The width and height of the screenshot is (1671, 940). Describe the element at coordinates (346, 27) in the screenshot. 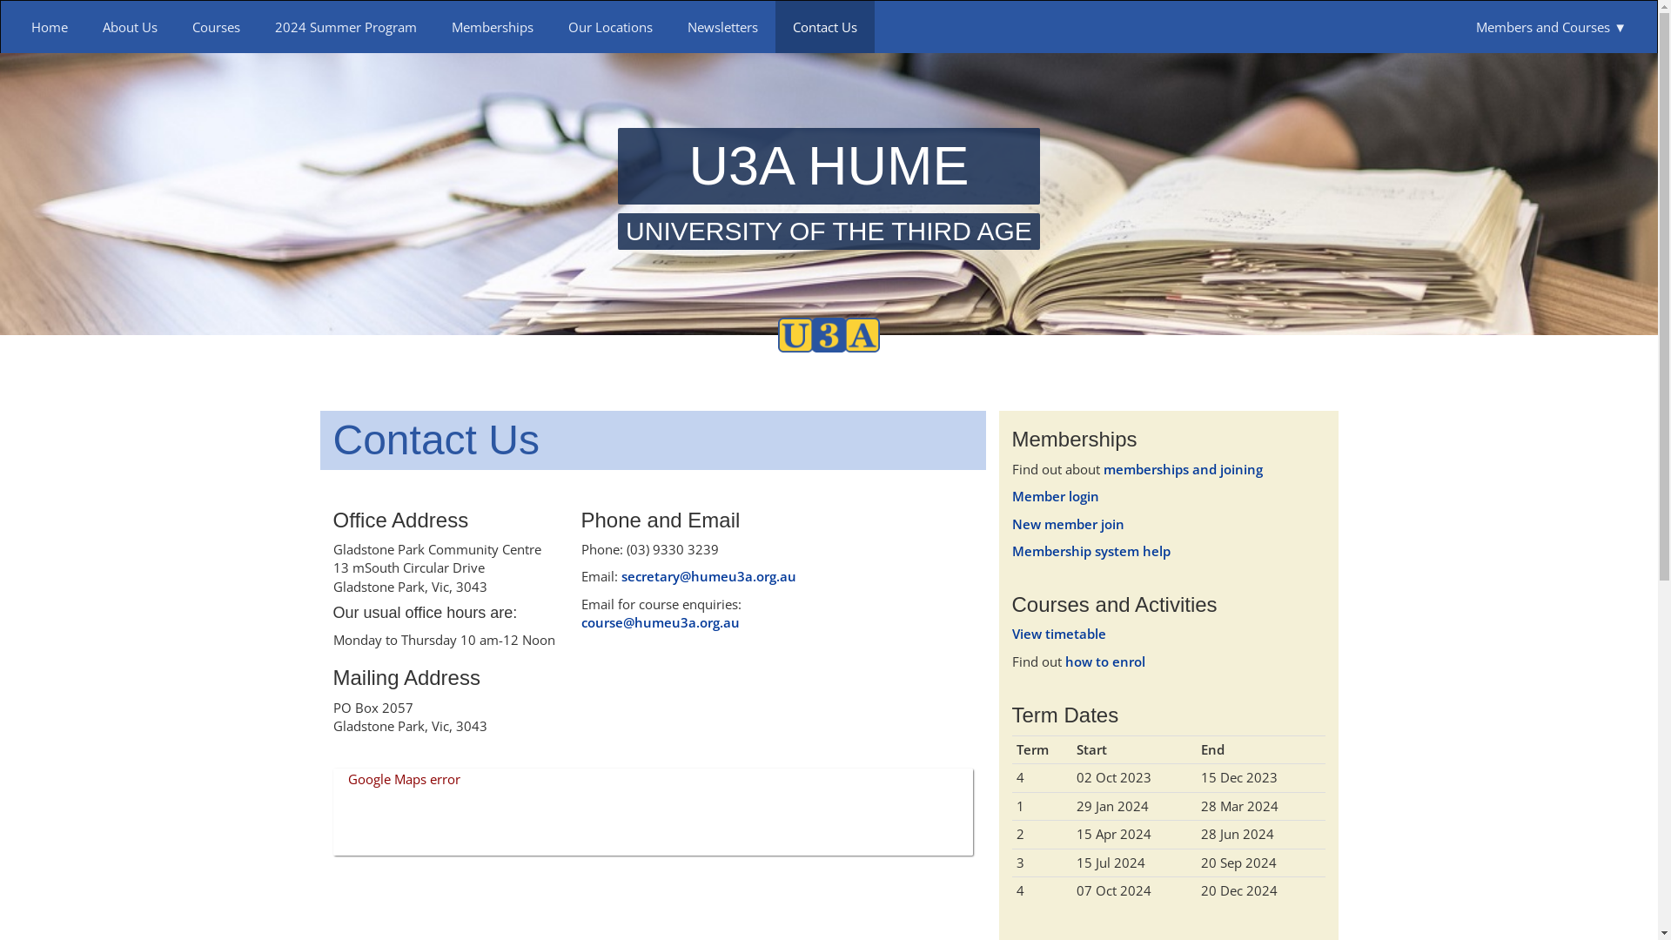

I see `2024 Summer Program` at that location.